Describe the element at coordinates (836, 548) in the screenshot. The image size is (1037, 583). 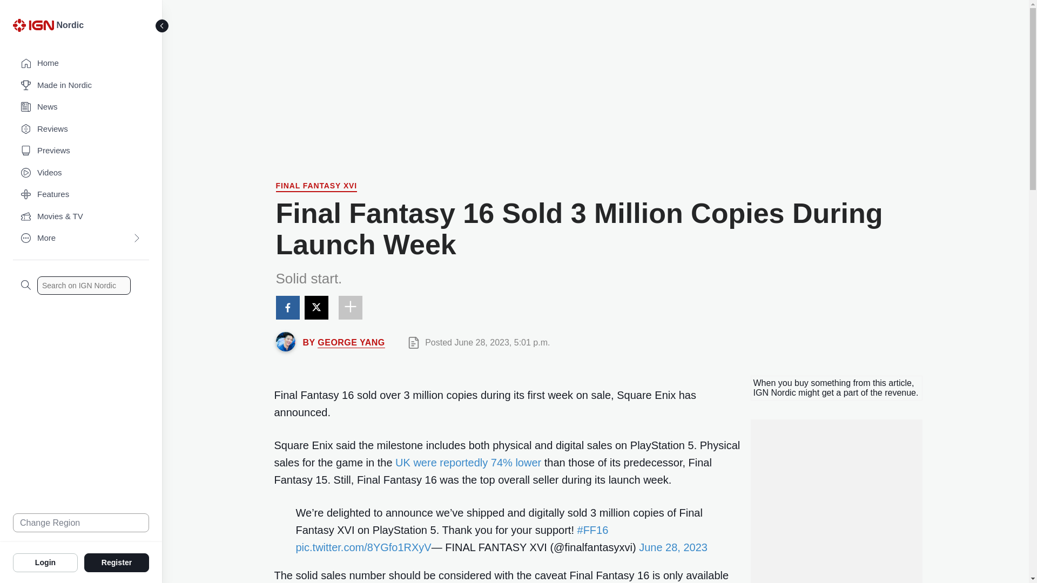
I see `3rd party ad content` at that location.